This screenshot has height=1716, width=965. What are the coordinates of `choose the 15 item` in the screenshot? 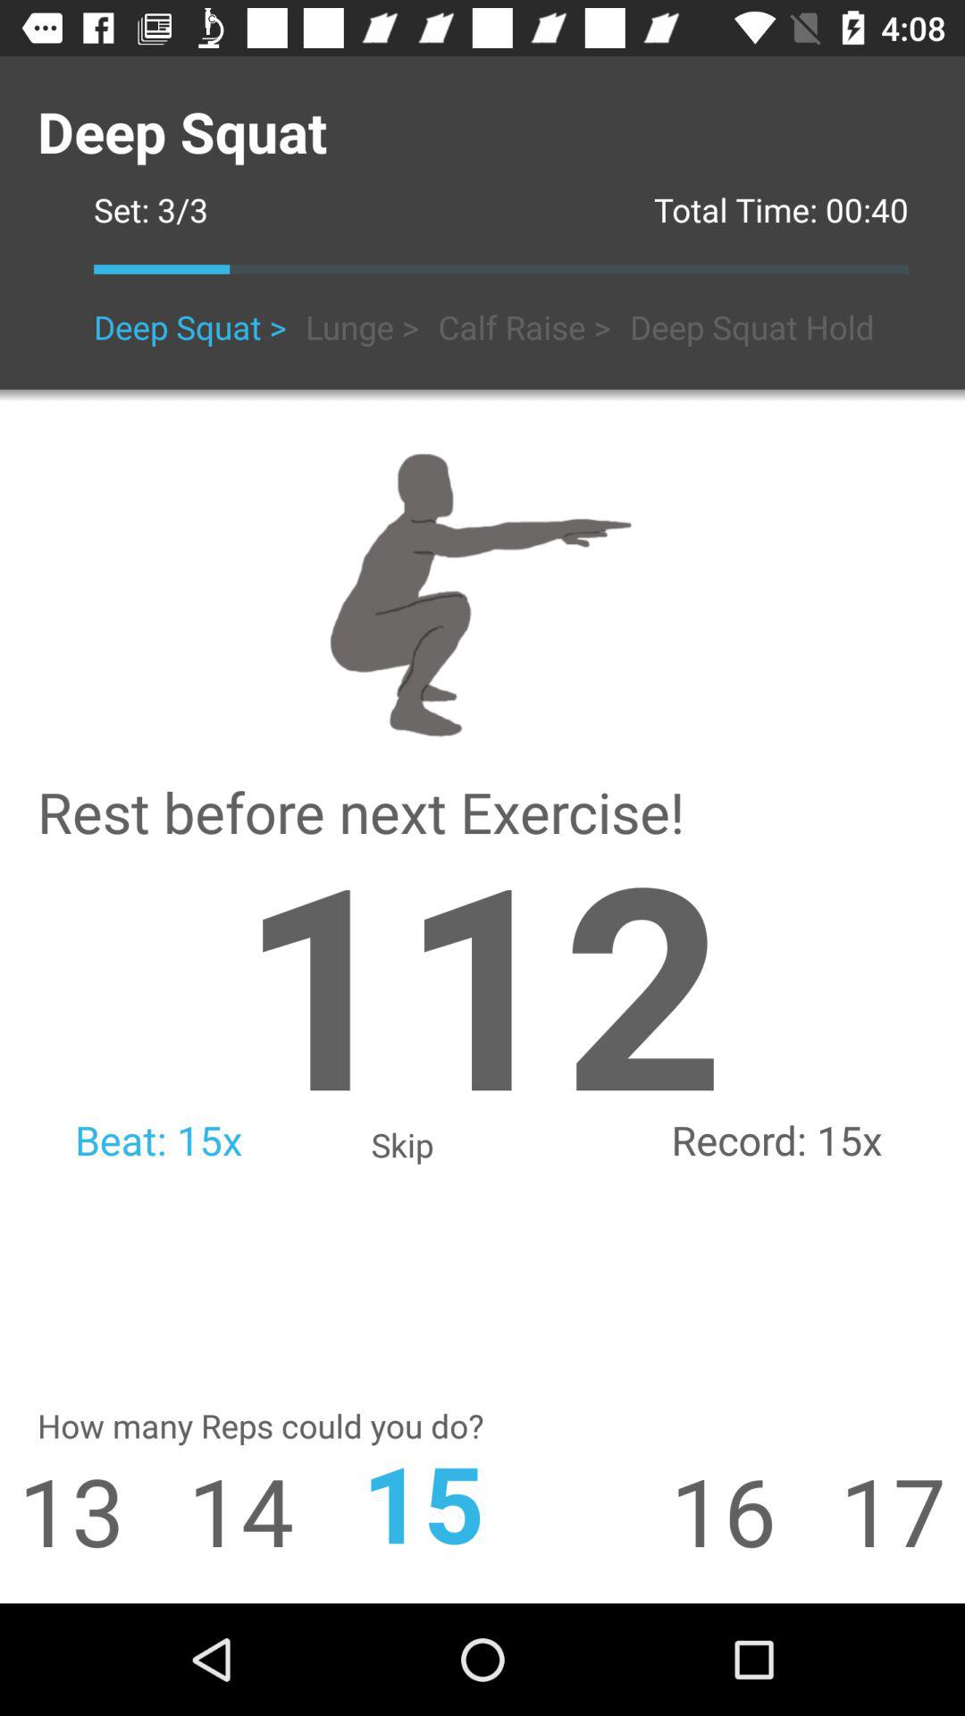 It's located at (482, 1501).